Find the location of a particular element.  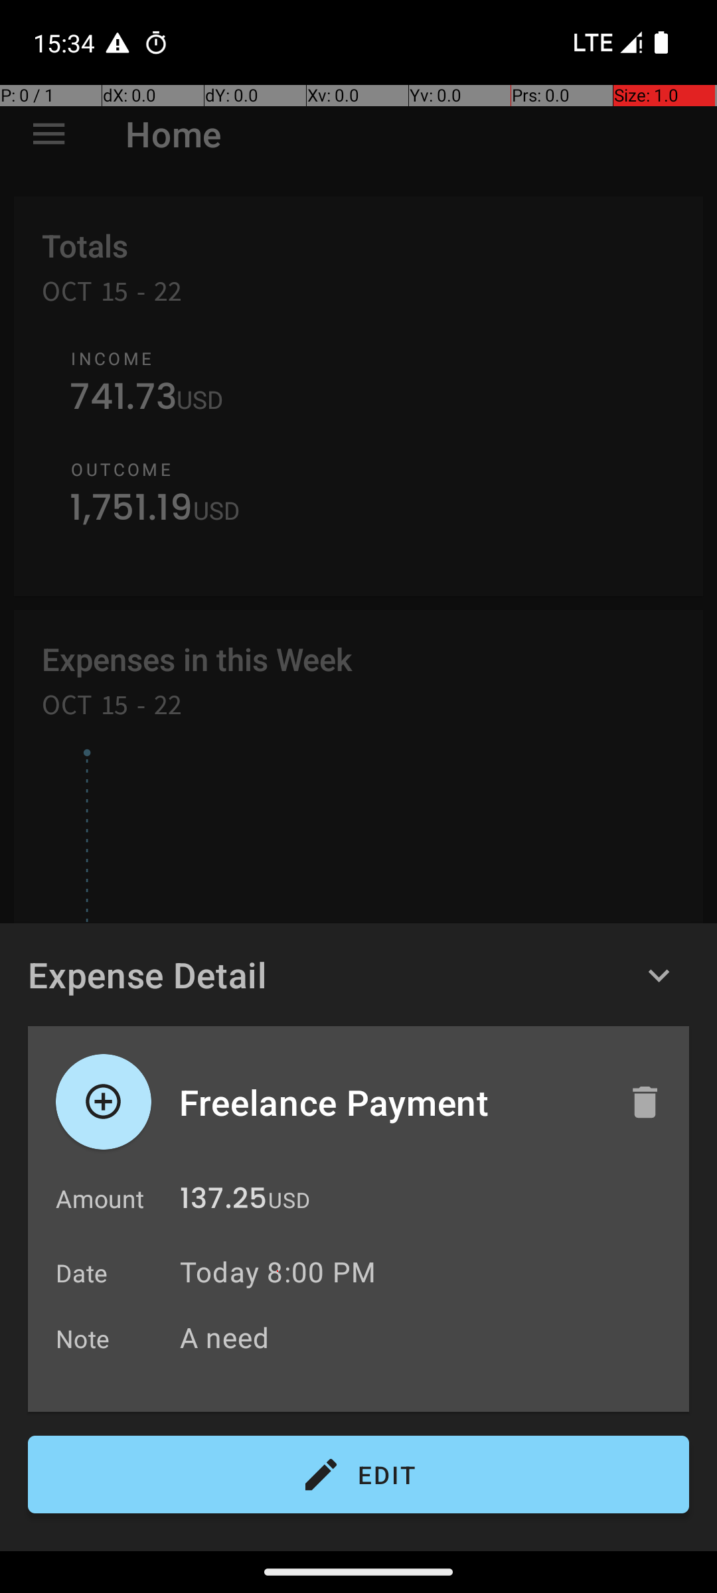

137.25 is located at coordinates (223, 1201).